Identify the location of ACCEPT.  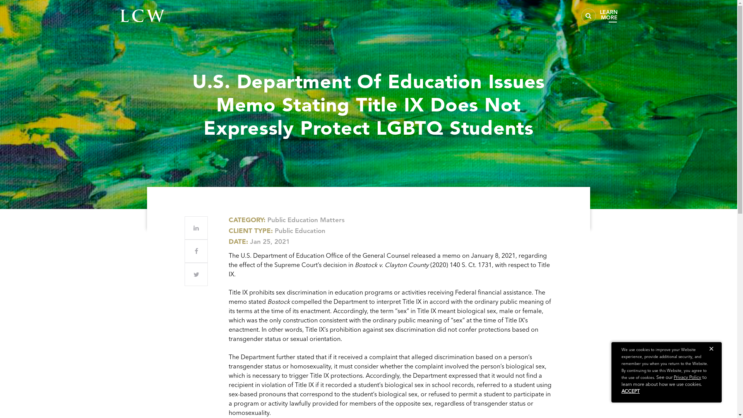
(630, 391).